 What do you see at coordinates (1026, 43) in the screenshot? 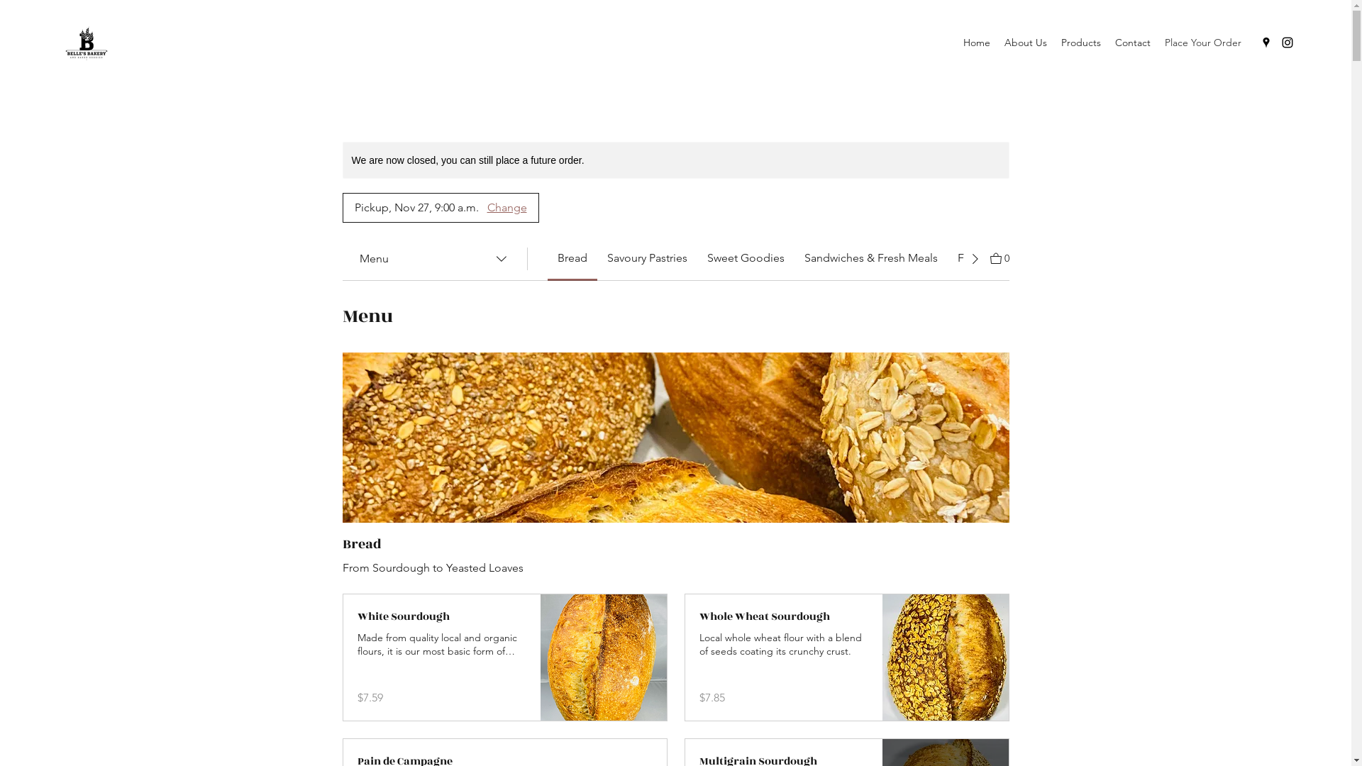
I see `About Us` at bounding box center [1026, 43].